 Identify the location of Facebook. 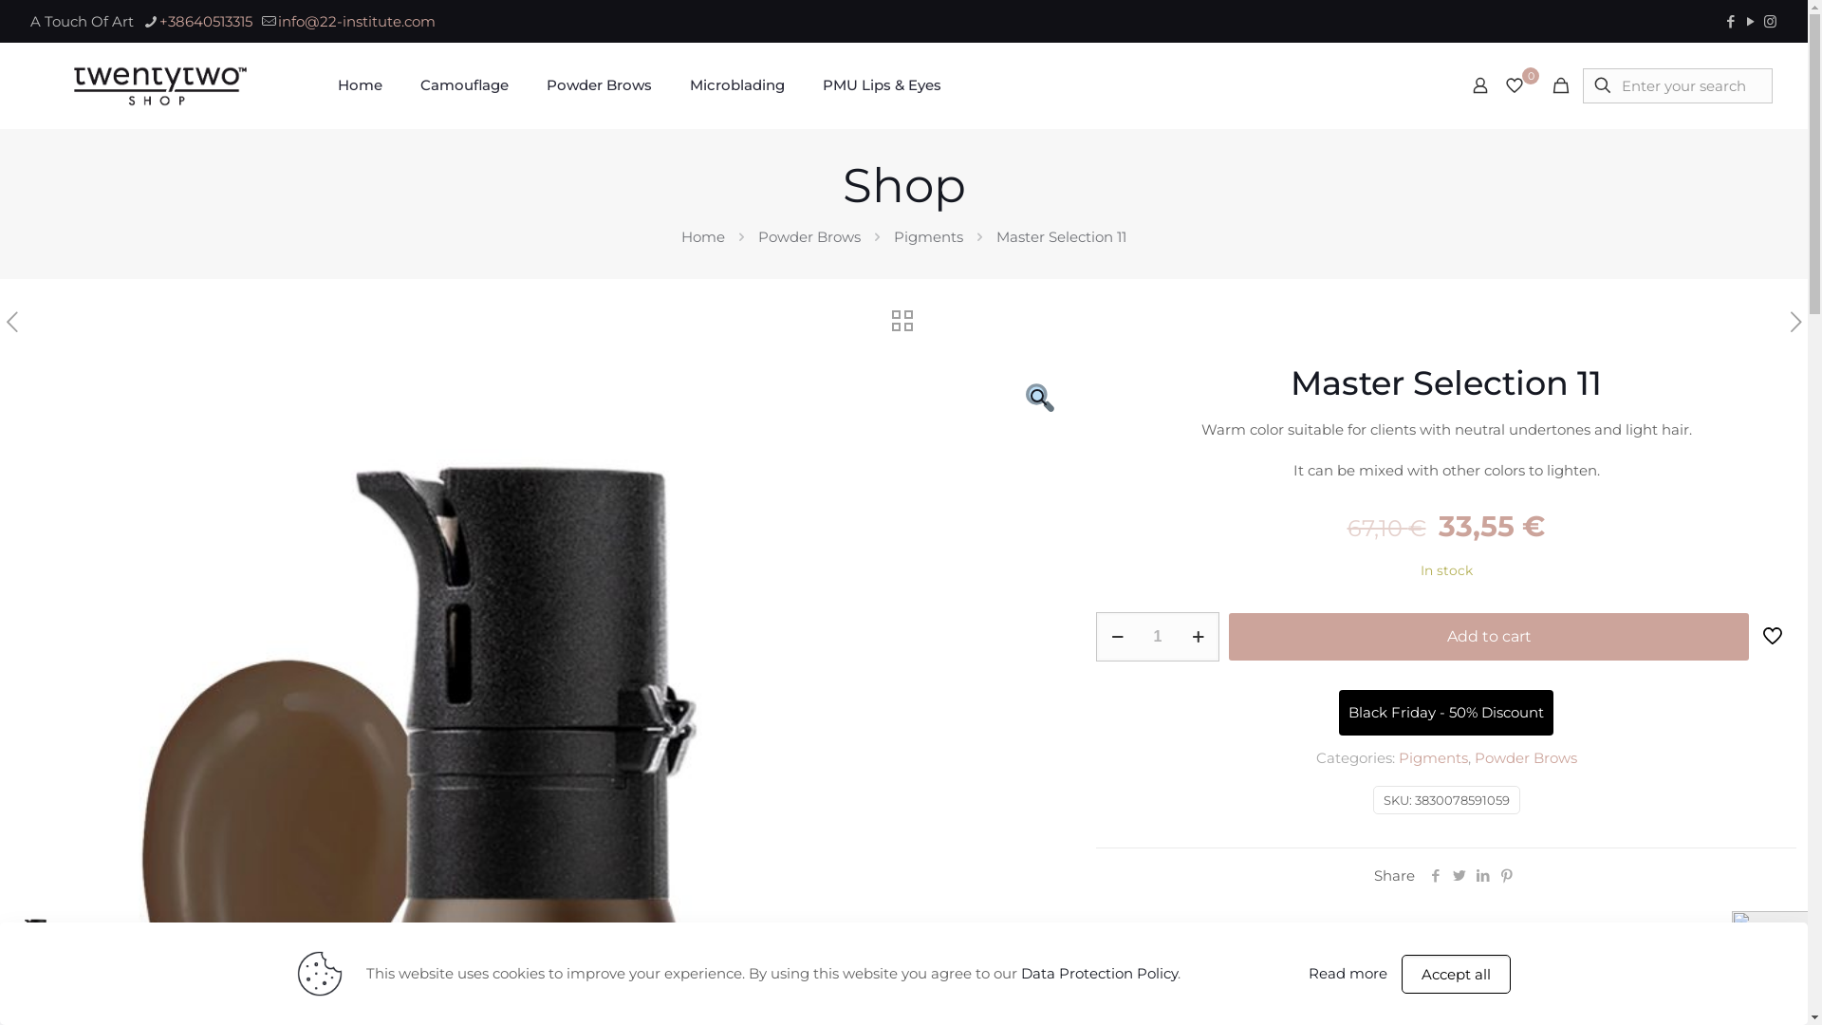
(1731, 21).